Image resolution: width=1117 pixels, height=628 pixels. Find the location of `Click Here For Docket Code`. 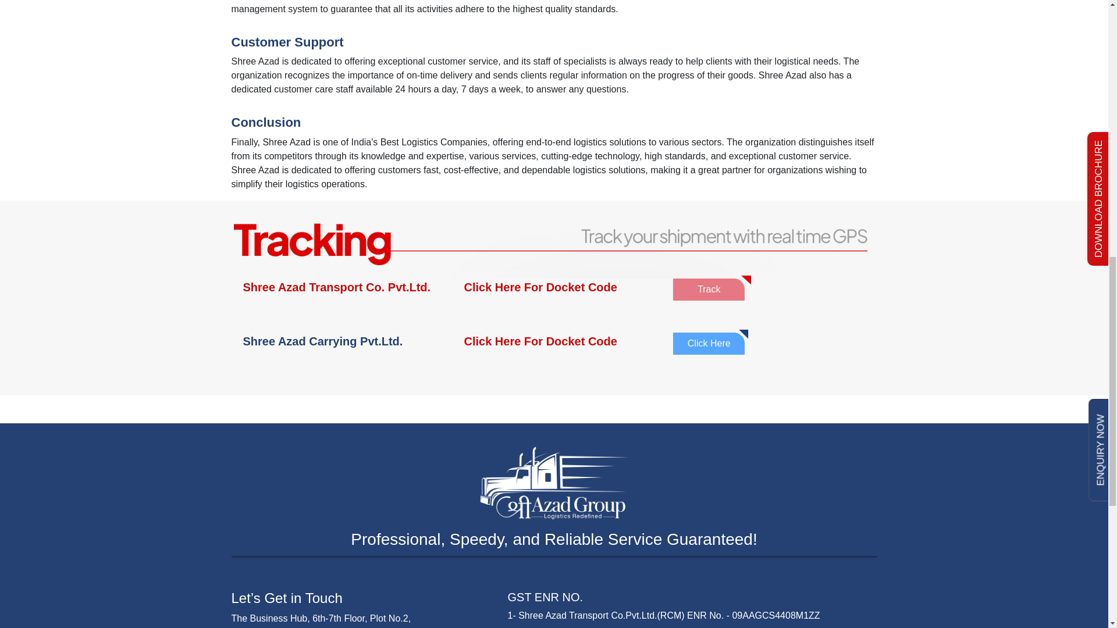

Click Here For Docket Code is located at coordinates (554, 287).